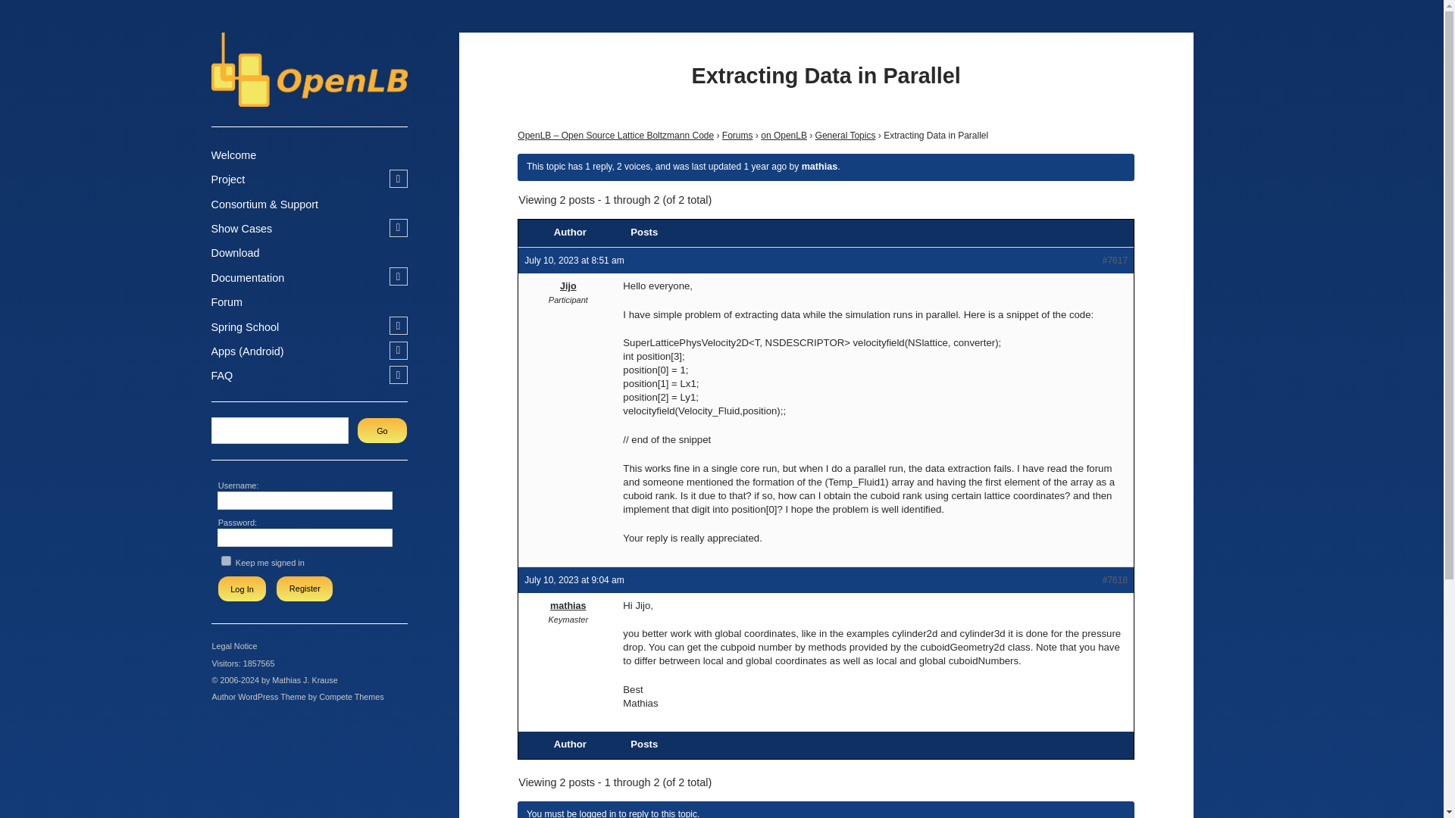  Describe the element at coordinates (226, 560) in the screenshot. I see `forever` at that location.